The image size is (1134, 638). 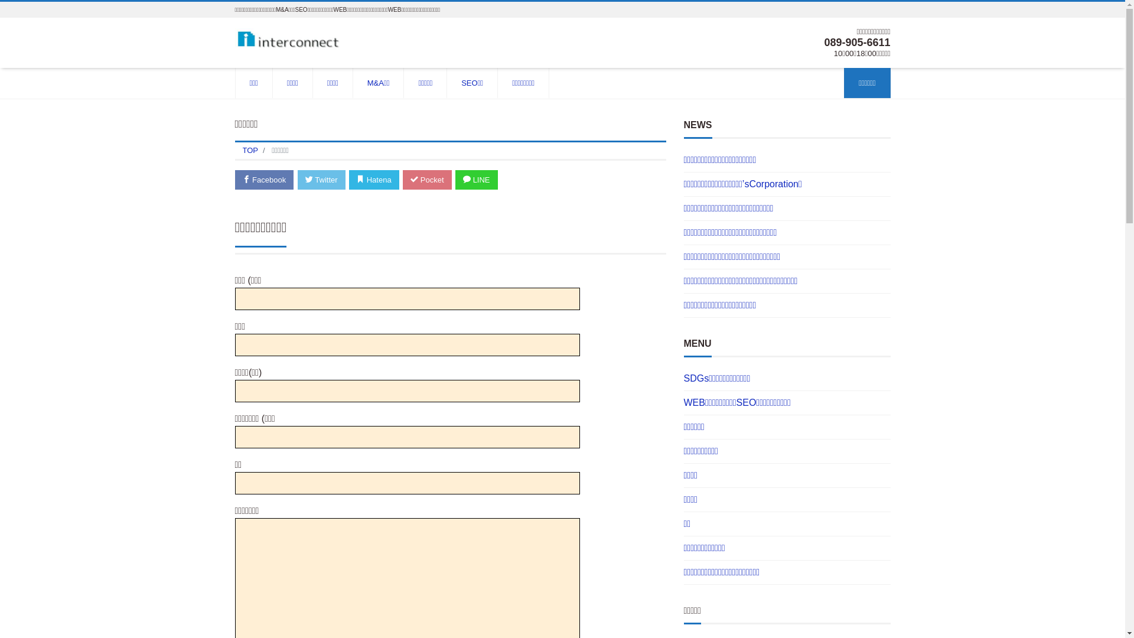 I want to click on Twitter, so click(x=321, y=180).